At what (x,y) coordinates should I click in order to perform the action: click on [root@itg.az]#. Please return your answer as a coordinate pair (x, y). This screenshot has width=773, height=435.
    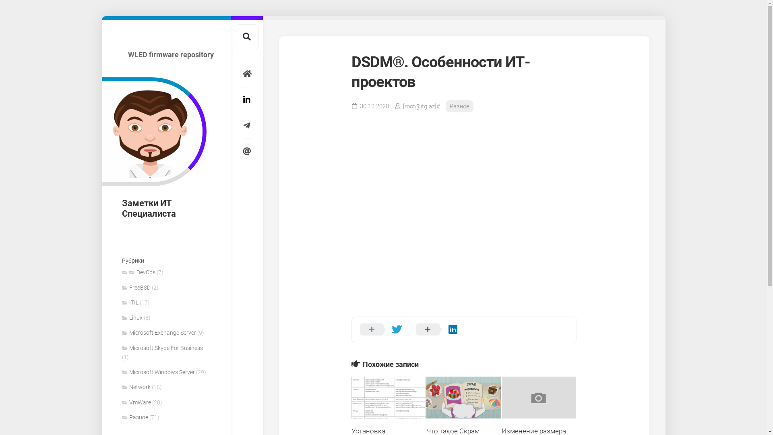
    Looking at the image, I should click on (421, 106).